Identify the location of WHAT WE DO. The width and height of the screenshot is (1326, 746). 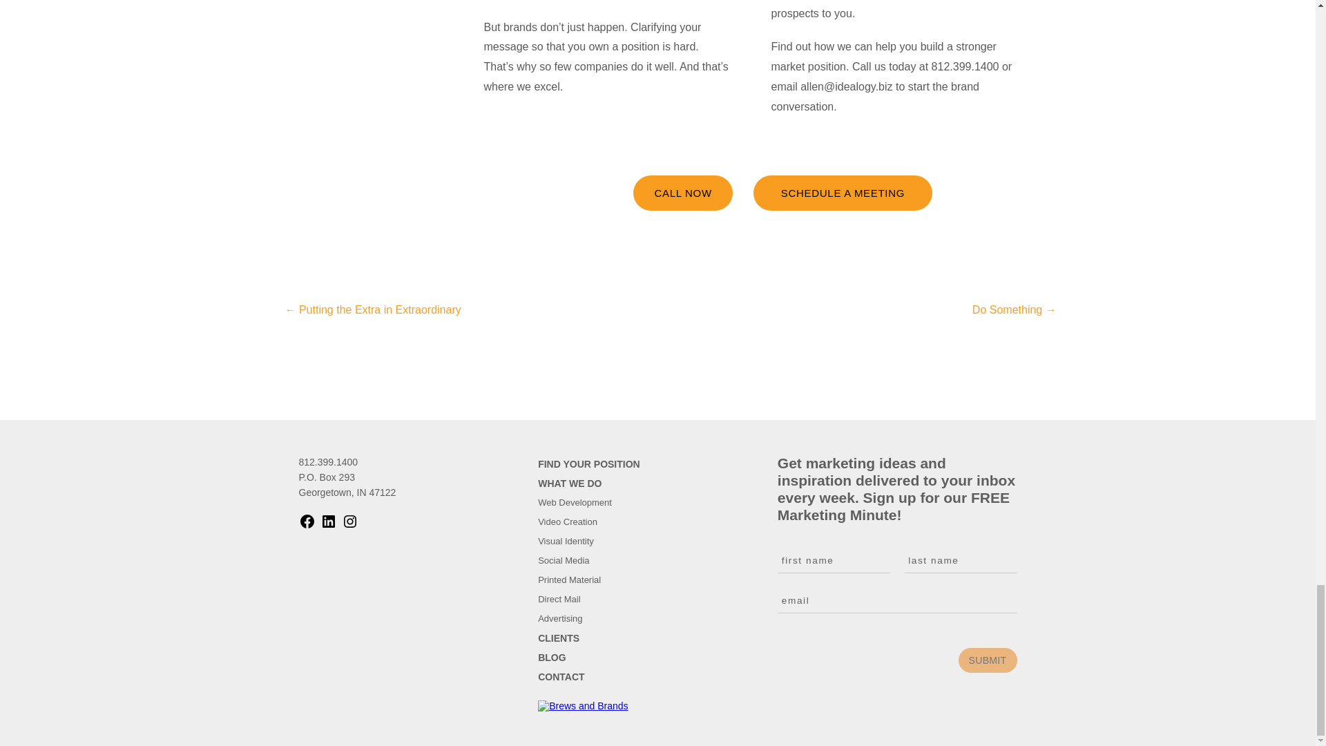
(570, 484).